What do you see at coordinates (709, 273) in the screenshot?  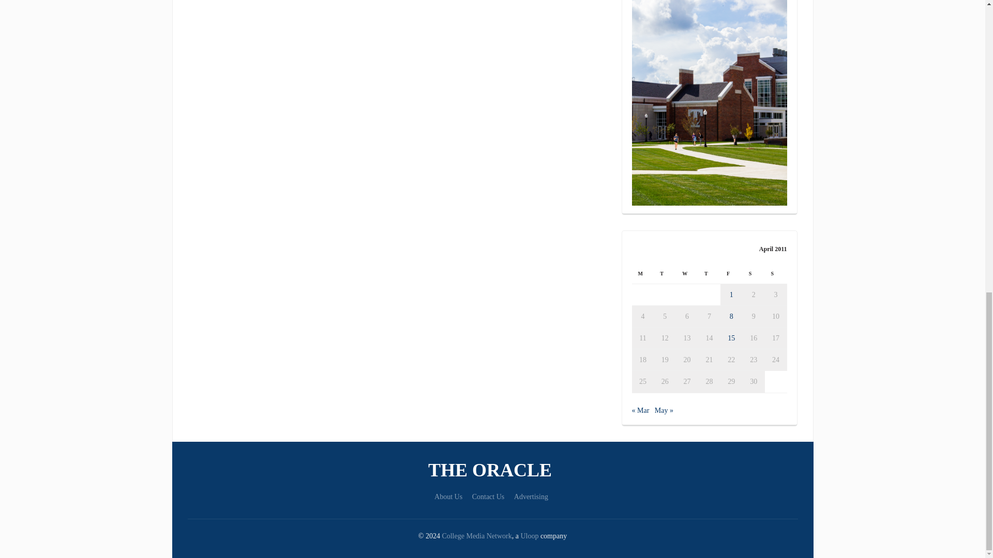 I see `Thursday` at bounding box center [709, 273].